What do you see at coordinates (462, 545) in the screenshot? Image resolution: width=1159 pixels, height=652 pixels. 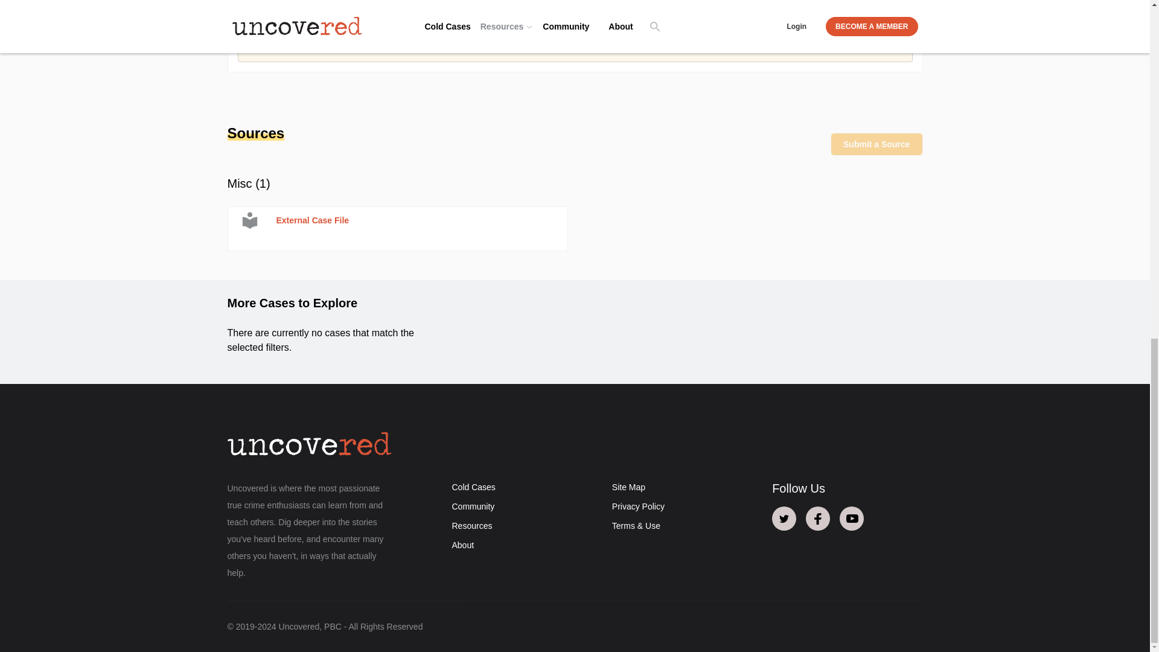 I see `About` at bounding box center [462, 545].